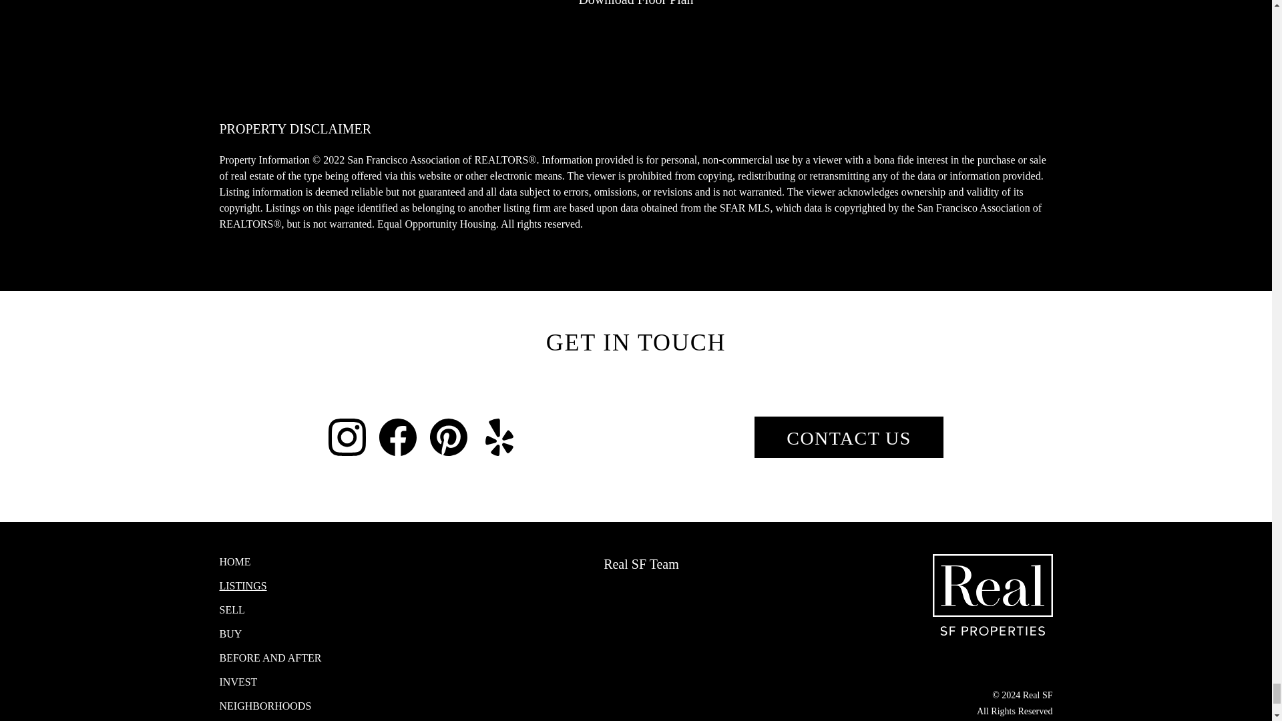 The height and width of the screenshot is (721, 1282). Describe the element at coordinates (499, 437) in the screenshot. I see `Yelp New Window` at that location.